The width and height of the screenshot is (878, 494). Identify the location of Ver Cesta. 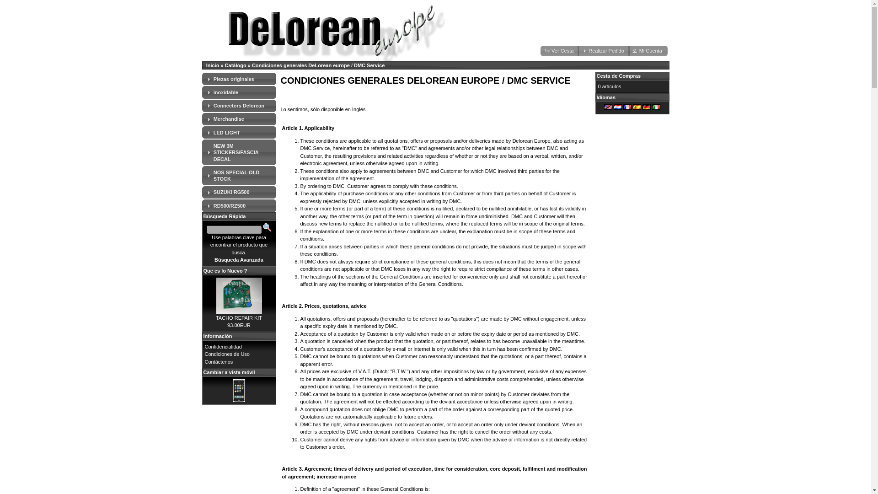
(560, 51).